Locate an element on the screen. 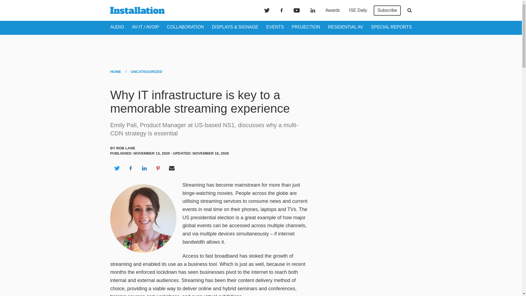 The height and width of the screenshot is (296, 526). AUDIO is located at coordinates (117, 27).